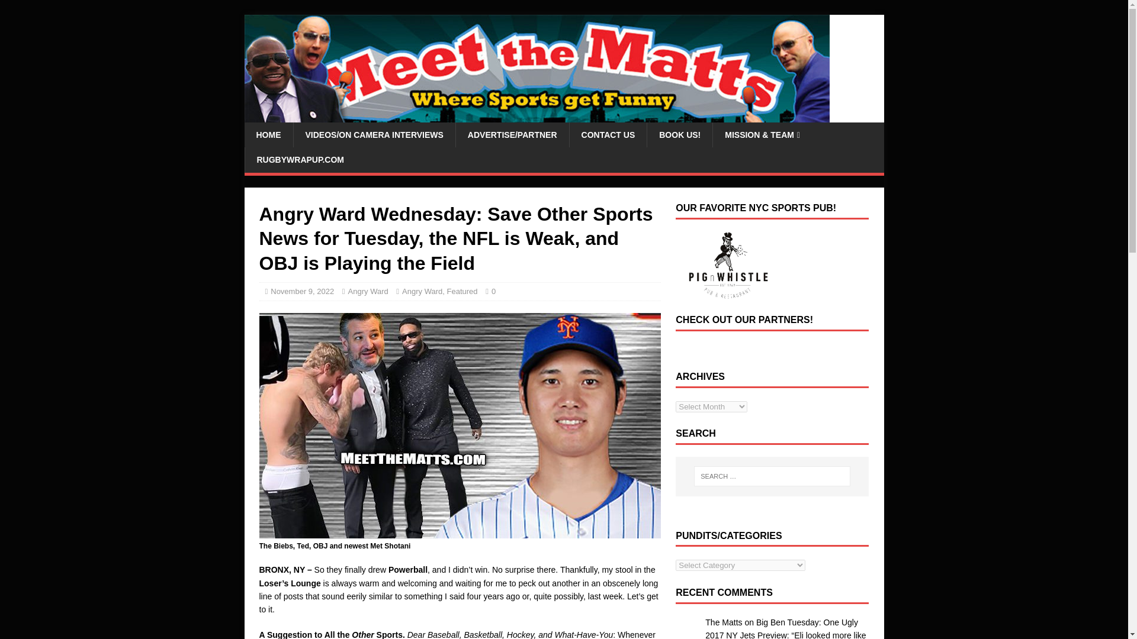  I want to click on Meet The Matts, so click(537, 116).